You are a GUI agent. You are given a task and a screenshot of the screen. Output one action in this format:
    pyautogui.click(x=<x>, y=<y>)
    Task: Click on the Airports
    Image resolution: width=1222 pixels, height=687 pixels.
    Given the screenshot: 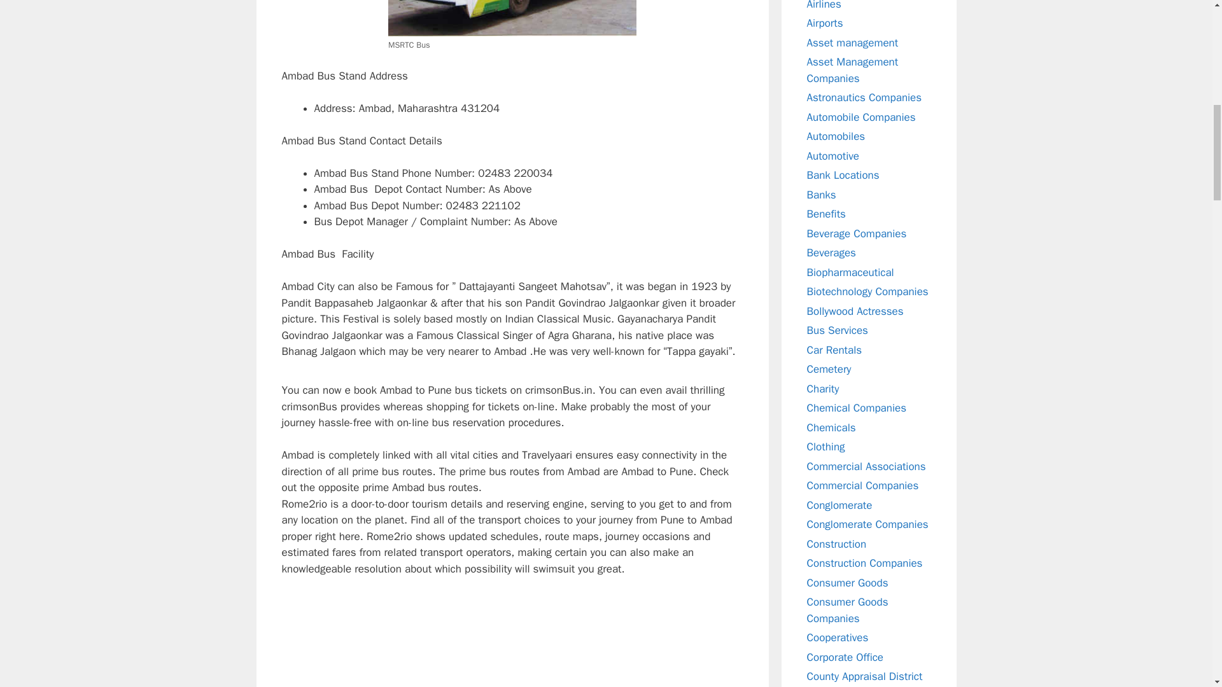 What is the action you would take?
    pyautogui.click(x=825, y=23)
    